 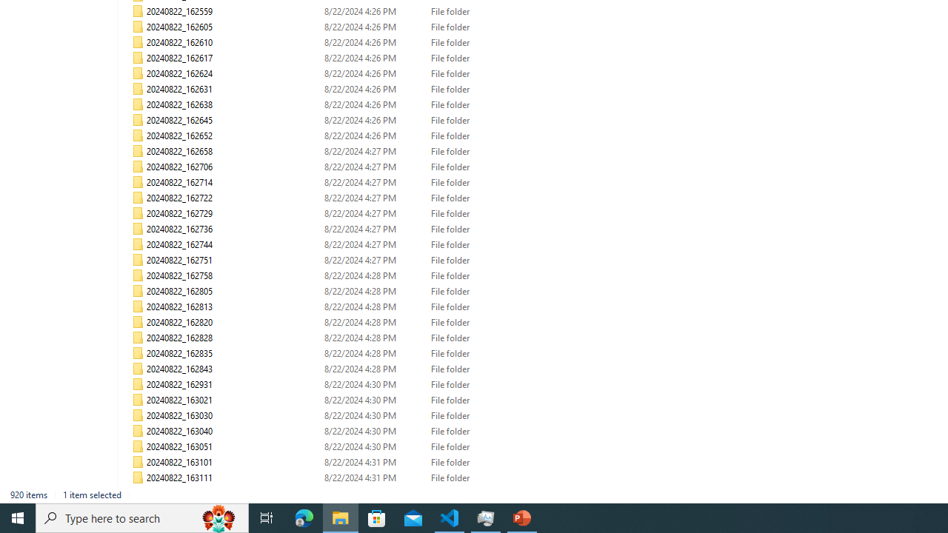 I want to click on 20240822_163040, so click(x=350, y=431).